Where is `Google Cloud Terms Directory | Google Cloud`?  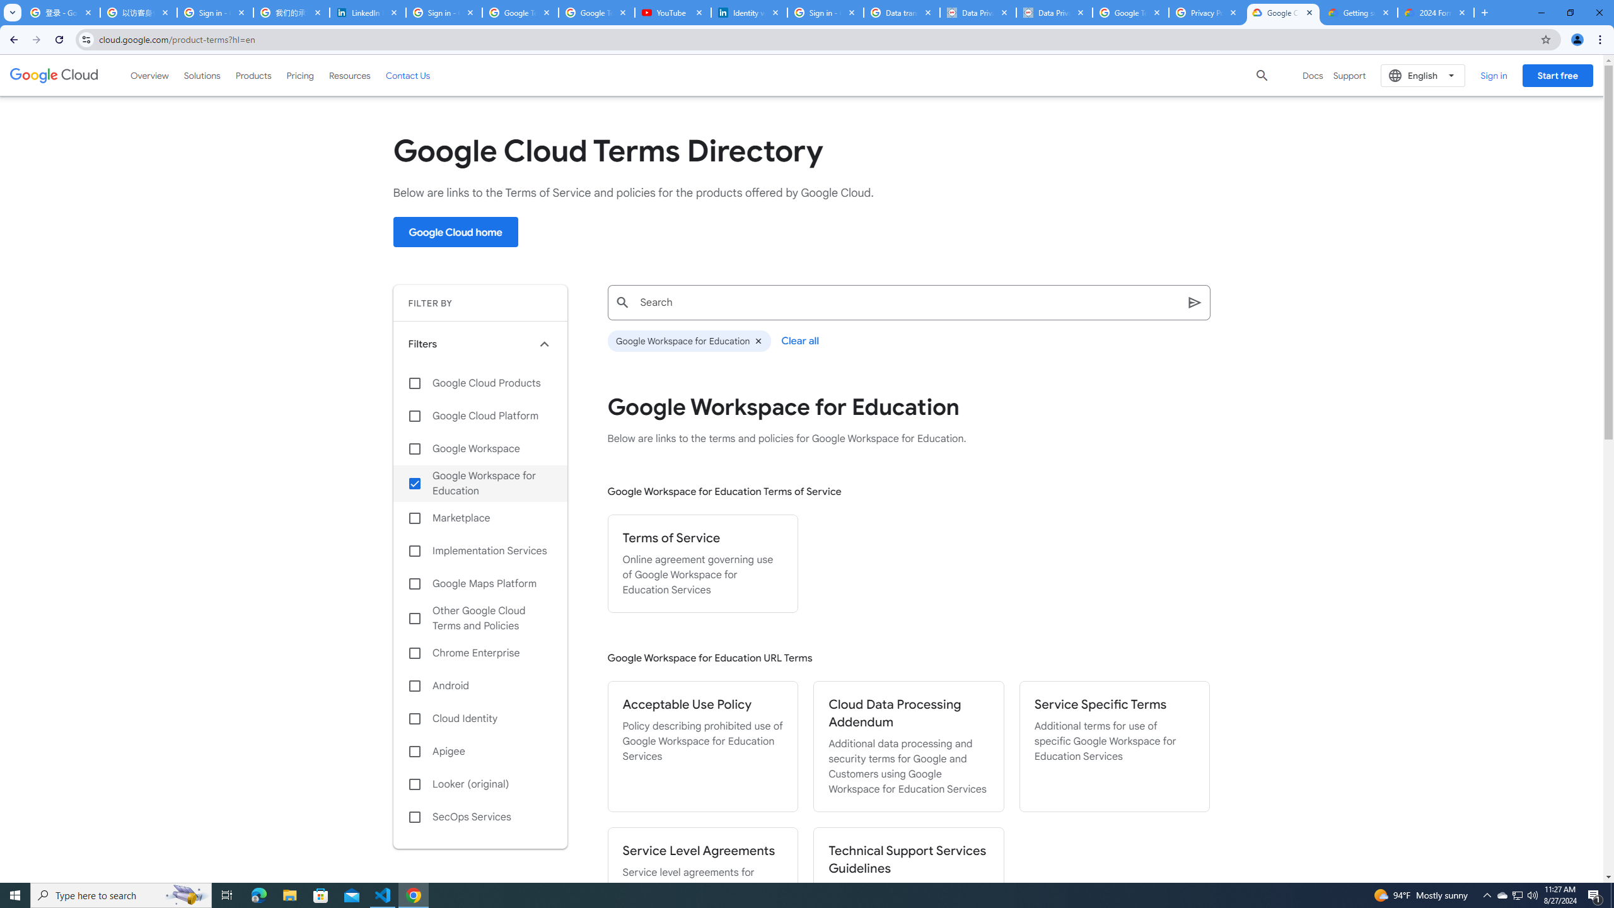
Google Cloud Terms Directory | Google Cloud is located at coordinates (1283, 13).